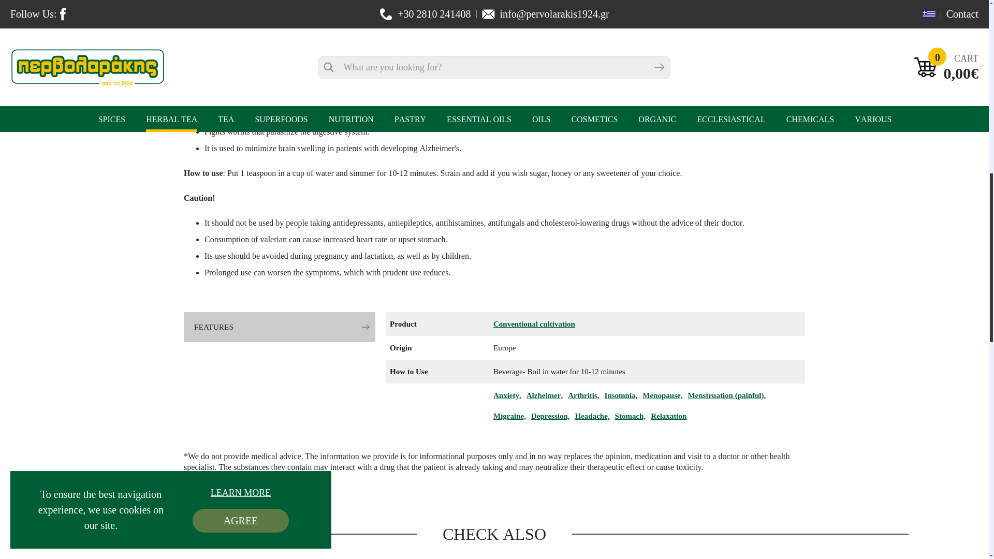  What do you see at coordinates (534, 324) in the screenshot?
I see `Conventional cultivation` at bounding box center [534, 324].